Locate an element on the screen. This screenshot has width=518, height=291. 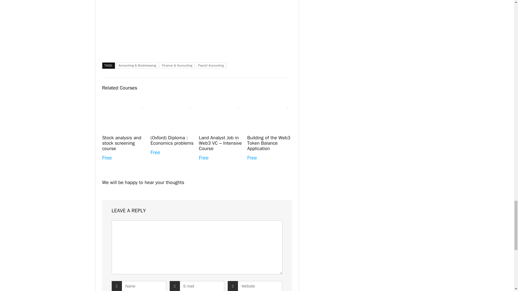
Stock analysis and stock screening course is located at coordinates (122, 143).